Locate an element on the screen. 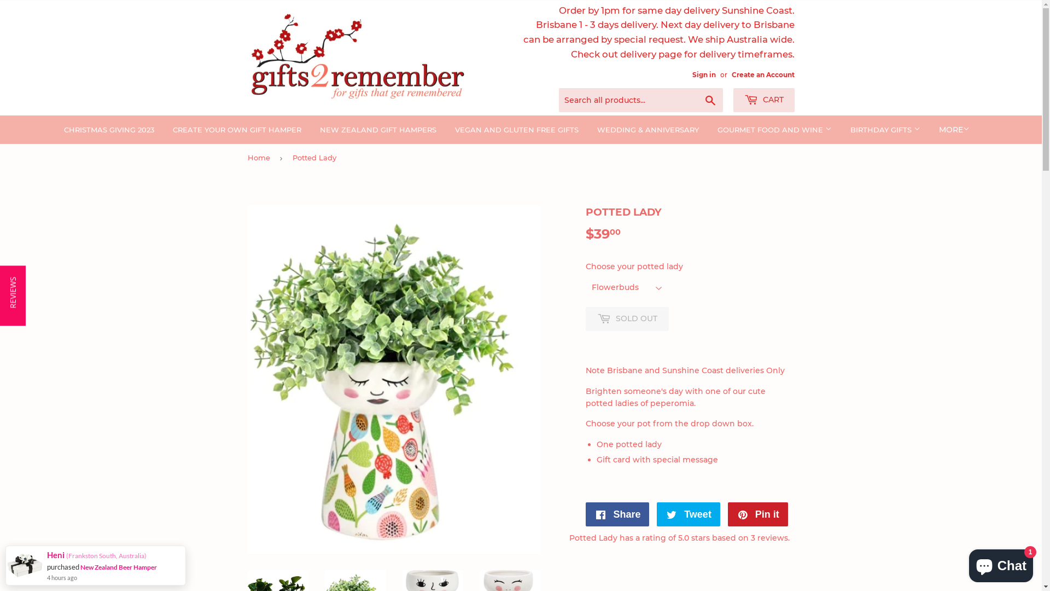 This screenshot has height=591, width=1050. CHRISTMAS GIVING 2023 is located at coordinates (109, 130).